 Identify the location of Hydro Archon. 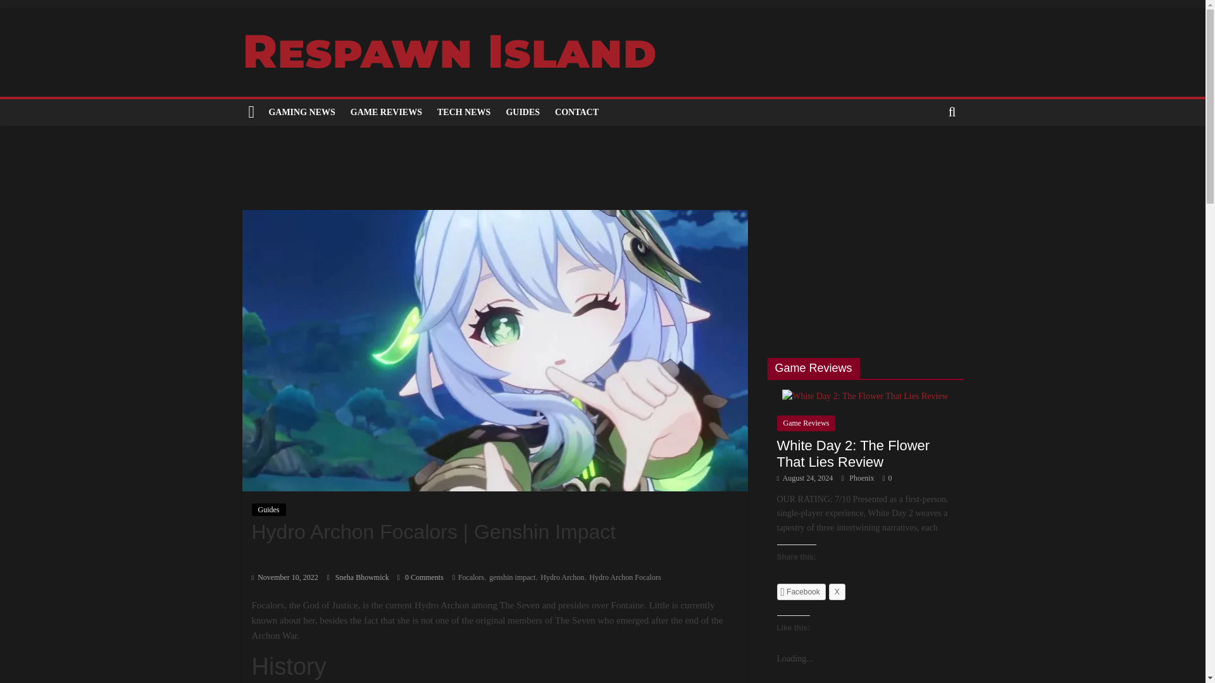
(562, 577).